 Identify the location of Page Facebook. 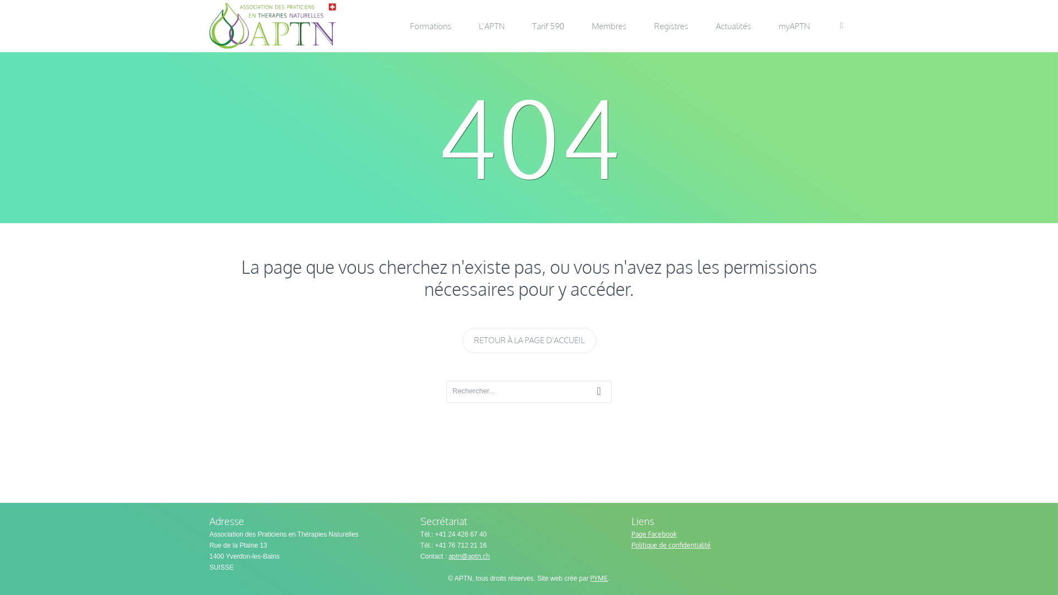
(654, 534).